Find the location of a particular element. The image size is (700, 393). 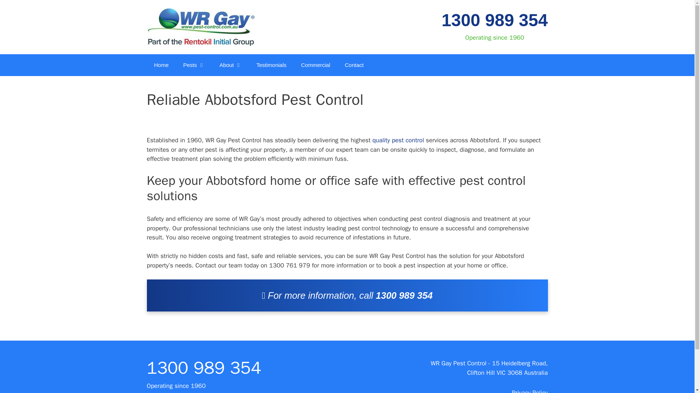

quality pest control is located at coordinates (398, 140).